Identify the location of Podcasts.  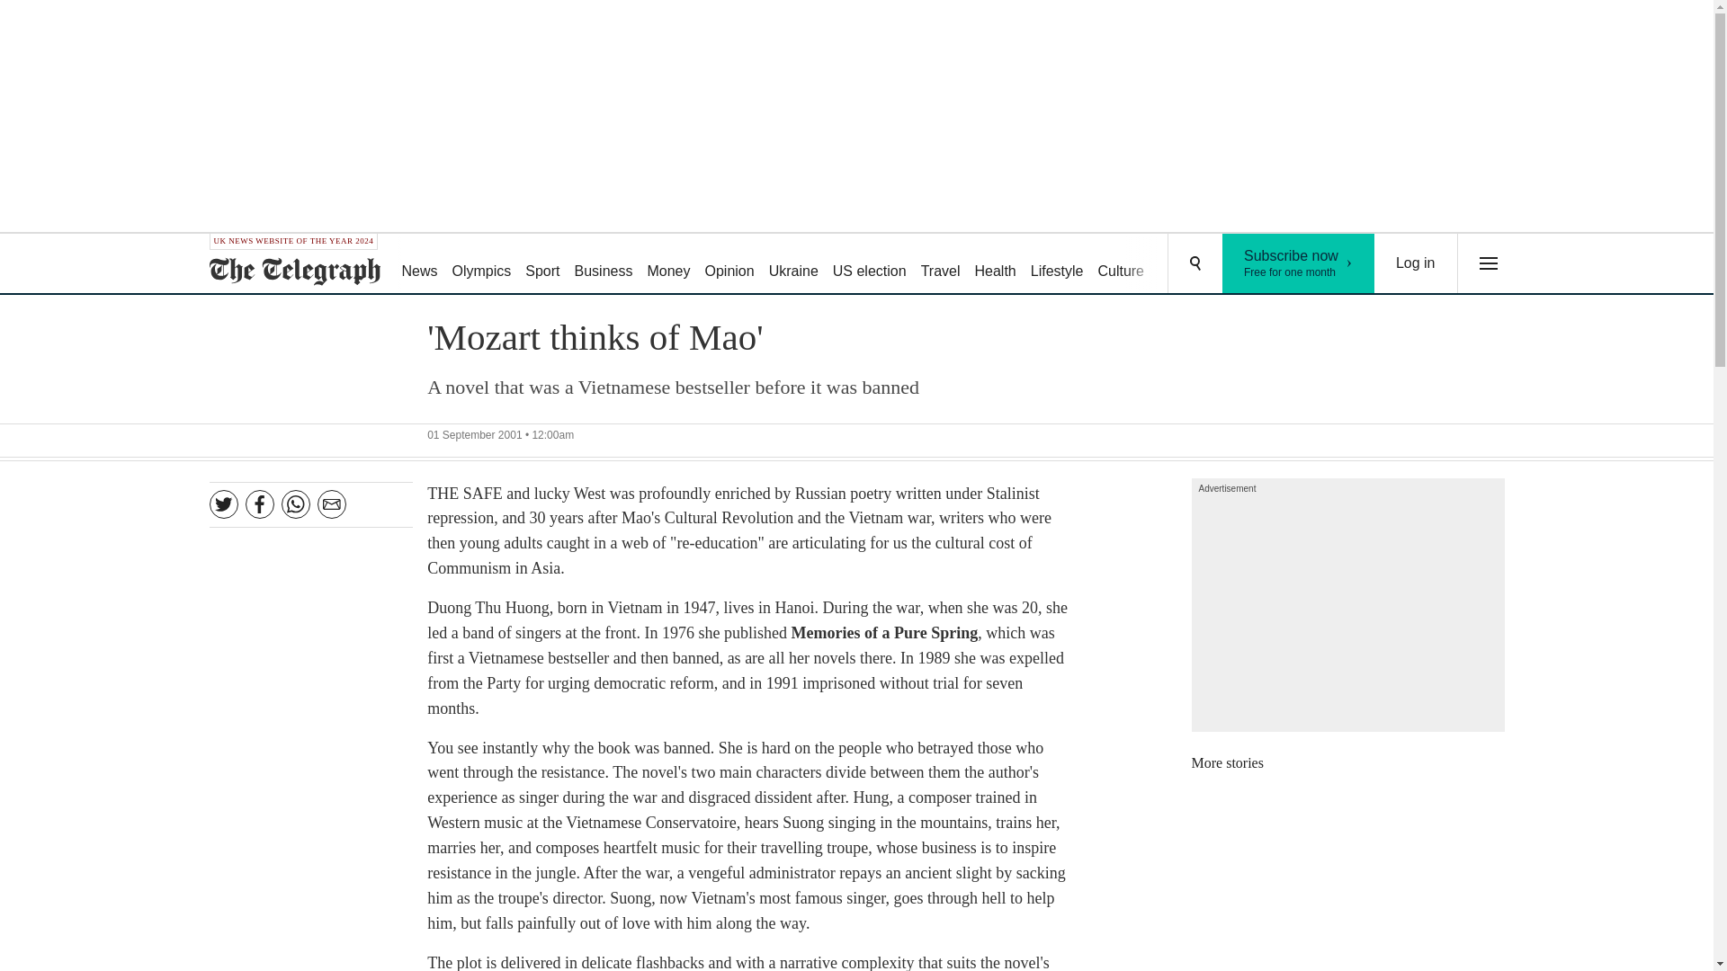
(793, 264).